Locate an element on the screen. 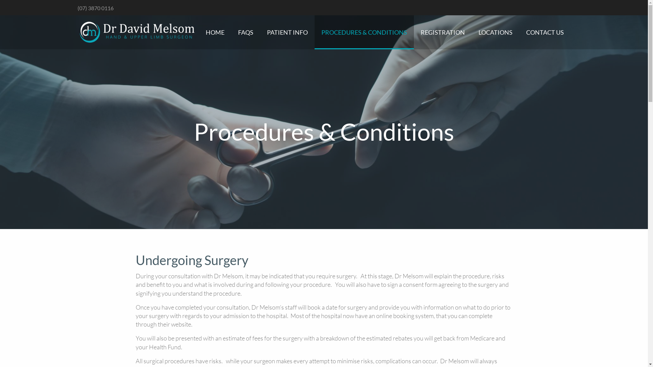 Image resolution: width=653 pixels, height=367 pixels. (07) 3870 0116 is located at coordinates (96, 8).